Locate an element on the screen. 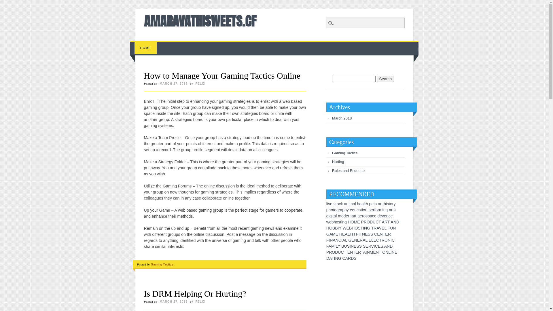  o is located at coordinates (364, 216).